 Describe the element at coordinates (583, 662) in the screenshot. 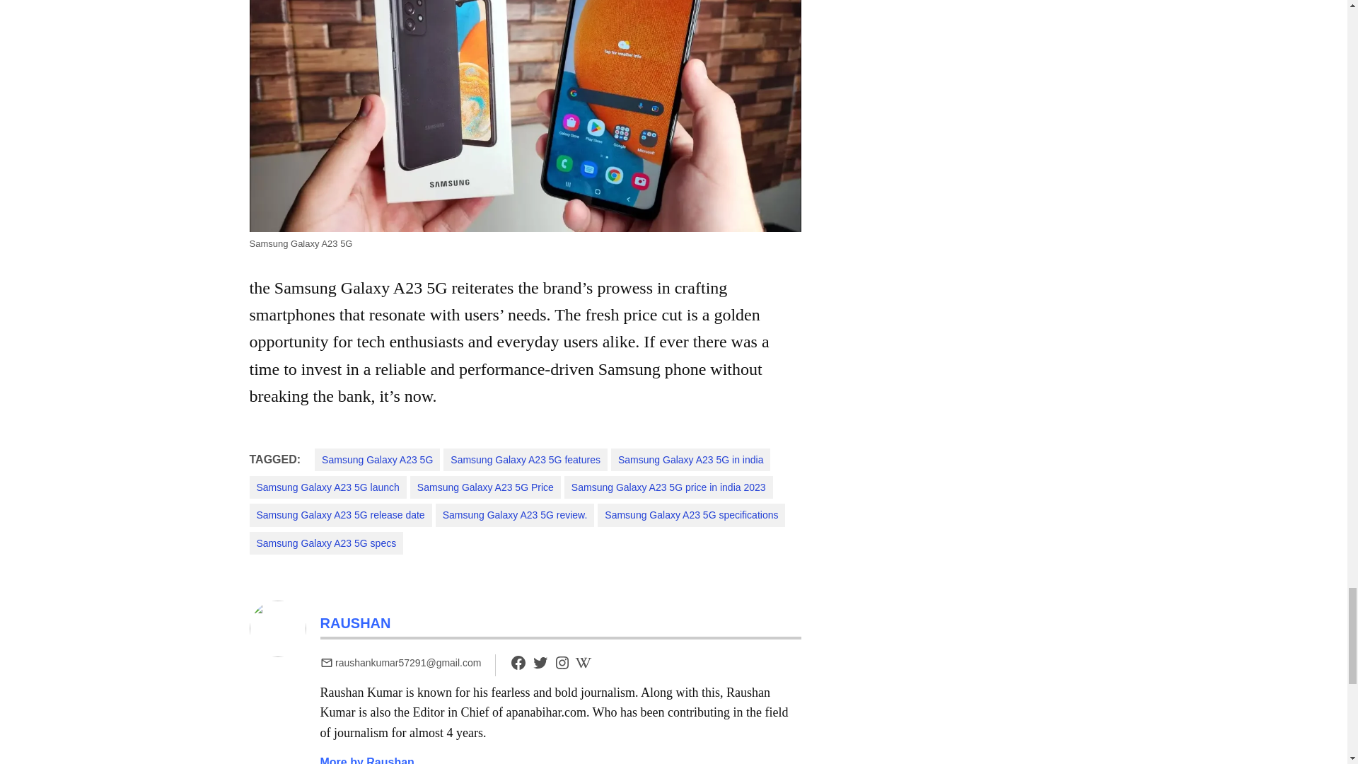

I see `wikipedia` at that location.